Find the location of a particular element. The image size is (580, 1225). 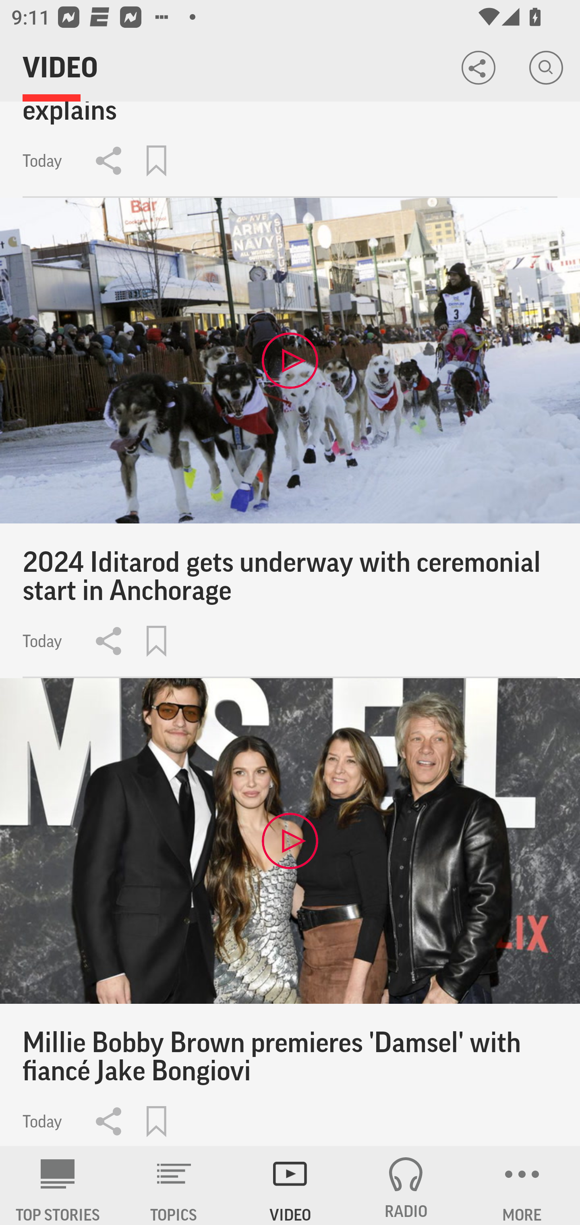

AP News TOP STORIES is located at coordinates (58, 1186).